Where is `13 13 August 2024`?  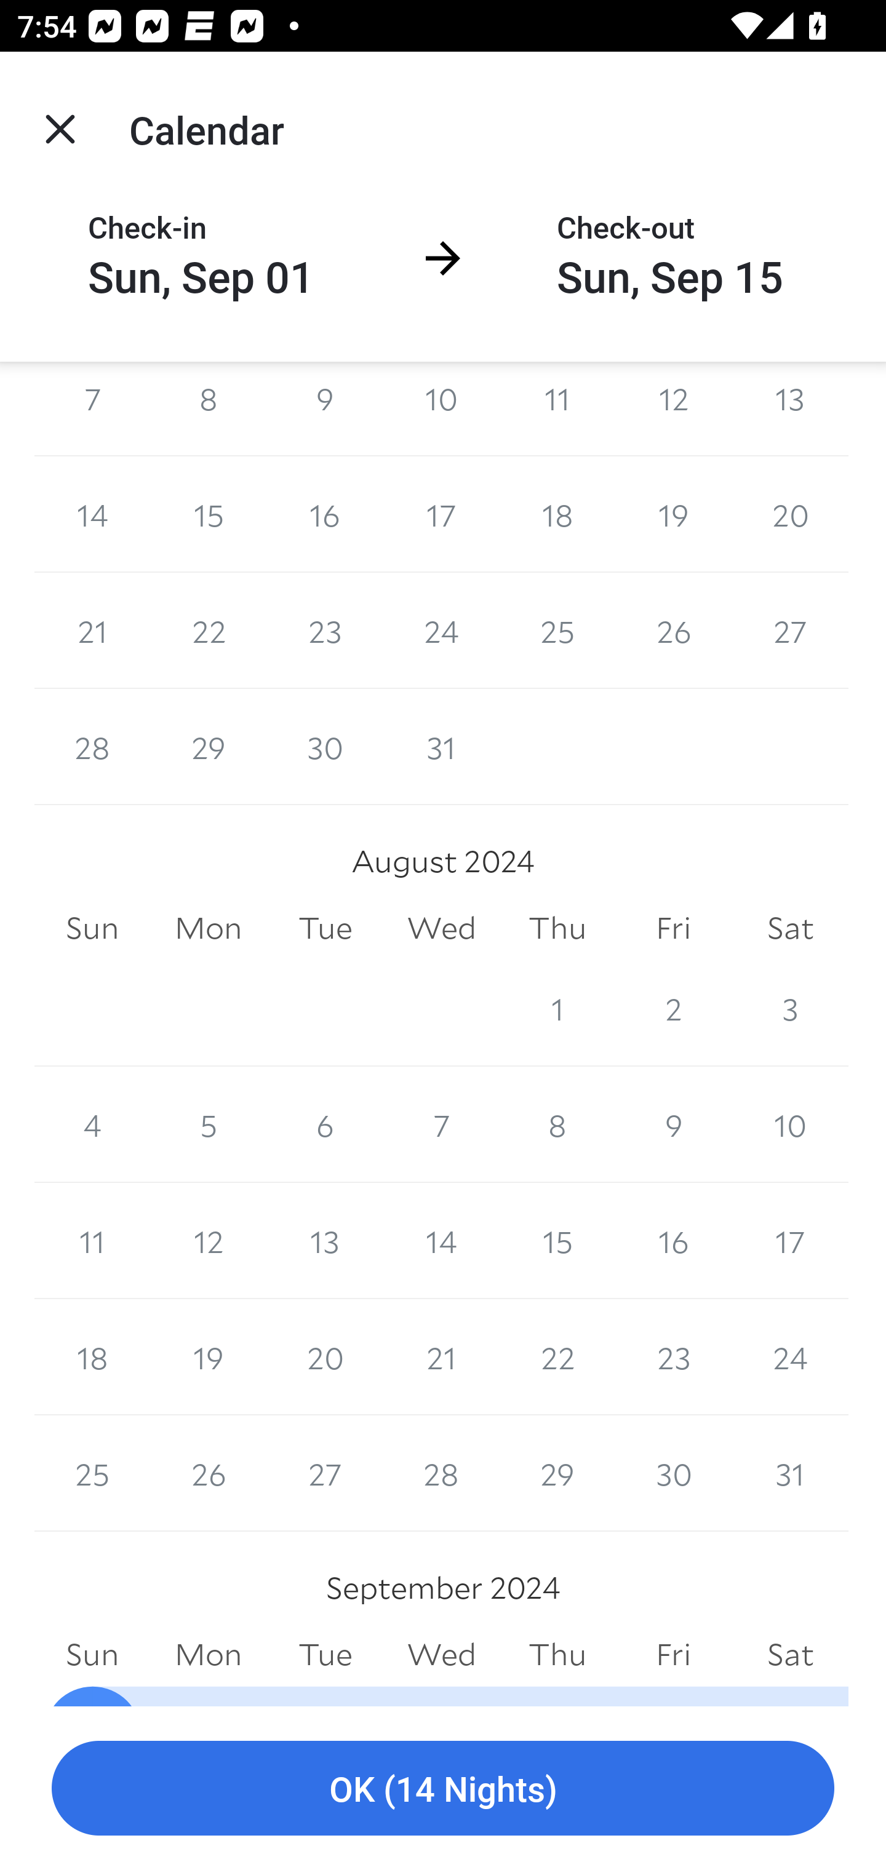
13 13 August 2024 is located at coordinates (325, 1241).